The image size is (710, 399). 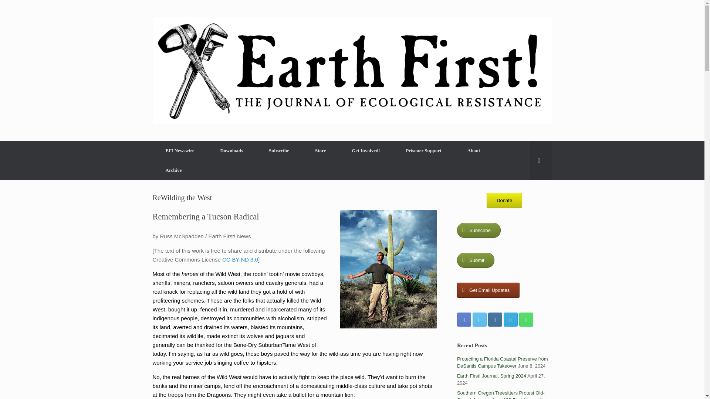 What do you see at coordinates (495, 319) in the screenshot?
I see `Earth First! Journal Instagram` at bounding box center [495, 319].